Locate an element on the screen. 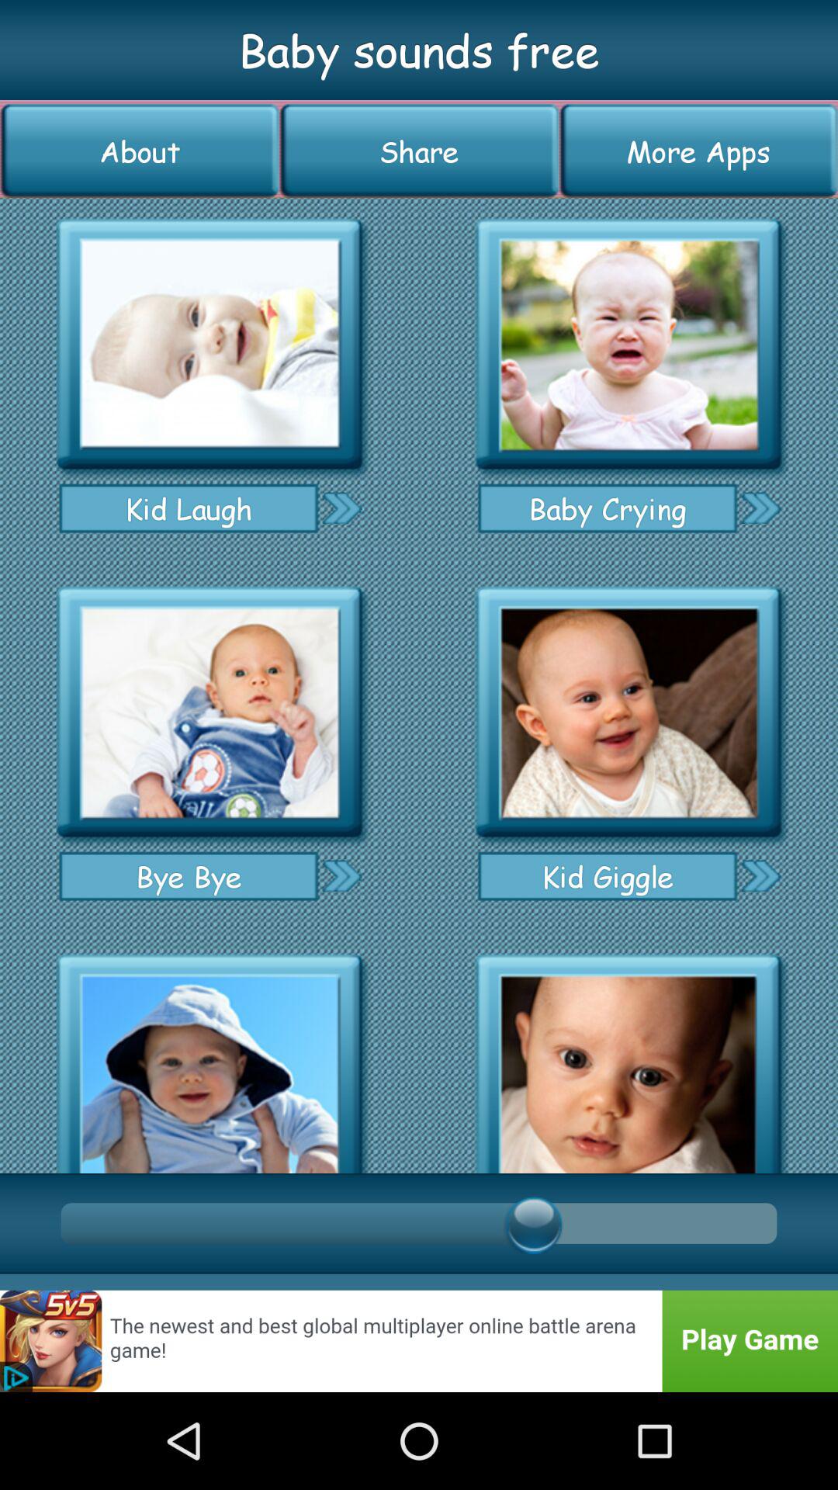  next sound is located at coordinates (760, 875).